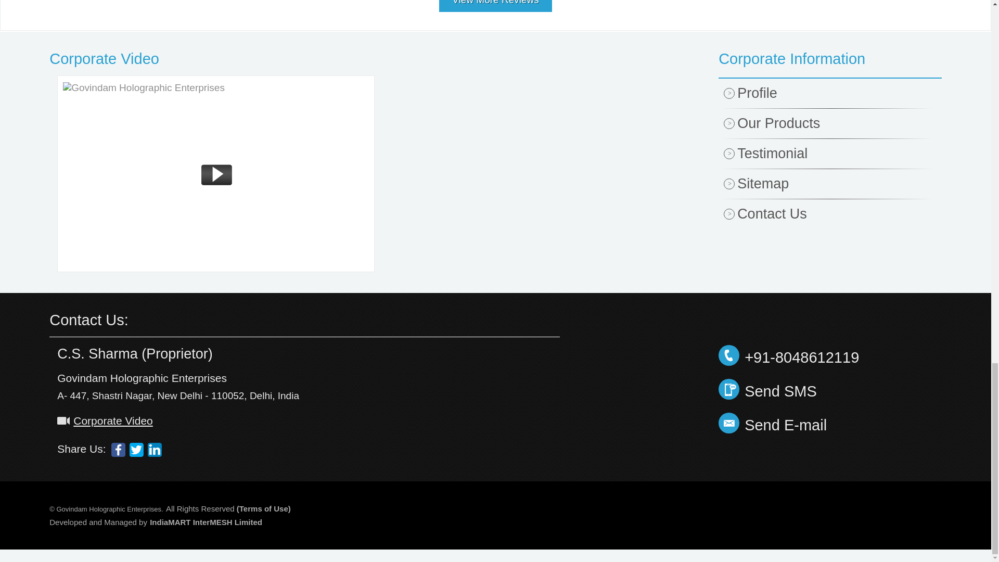 The height and width of the screenshot is (562, 999). Describe the element at coordinates (495, 9) in the screenshot. I see `View More Reviews` at that location.